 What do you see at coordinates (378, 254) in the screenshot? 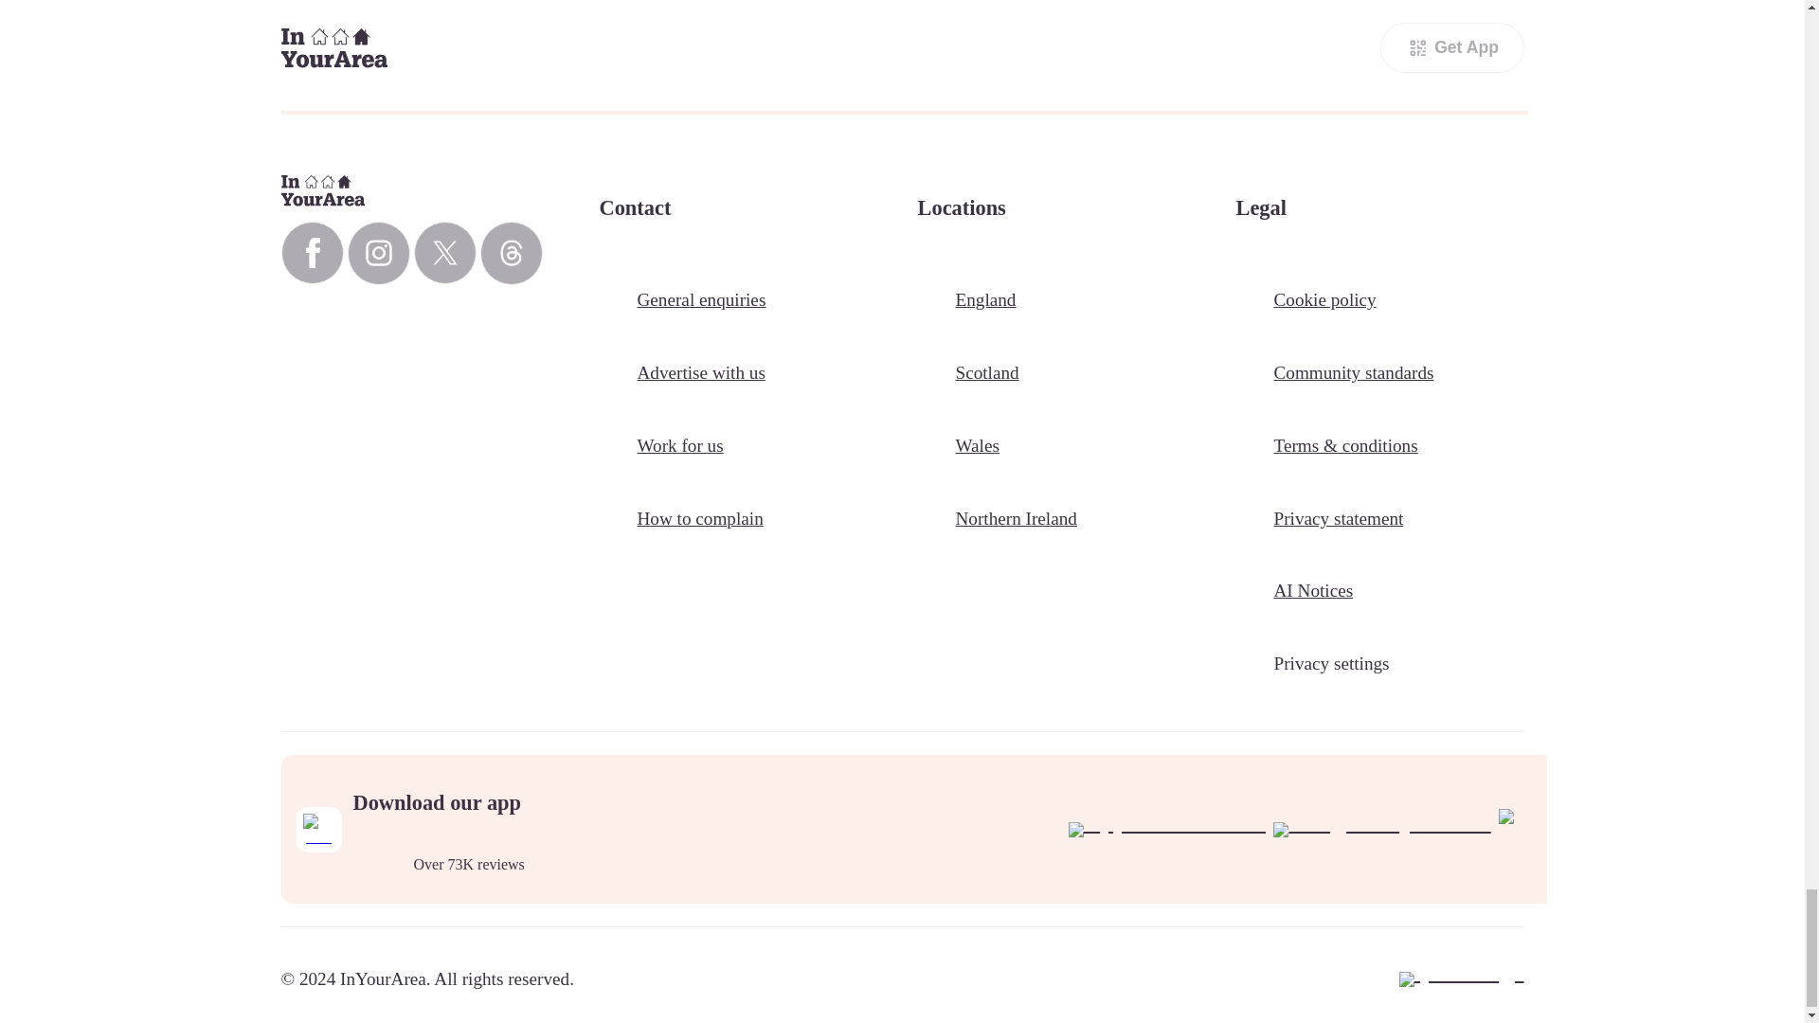
I see `InYourArea Instagram` at bounding box center [378, 254].